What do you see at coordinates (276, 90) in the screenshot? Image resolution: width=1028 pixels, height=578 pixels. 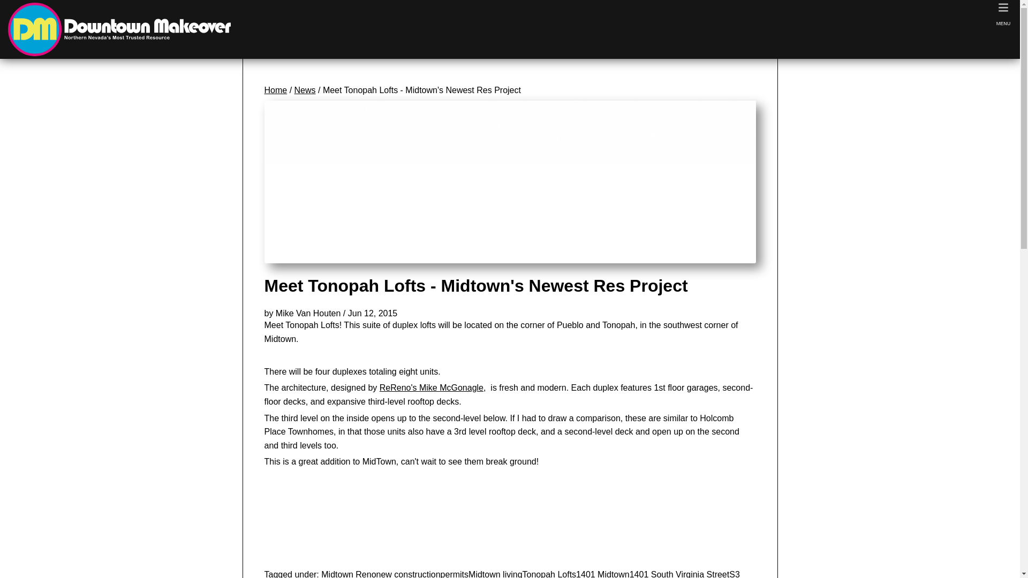 I see `Home` at bounding box center [276, 90].